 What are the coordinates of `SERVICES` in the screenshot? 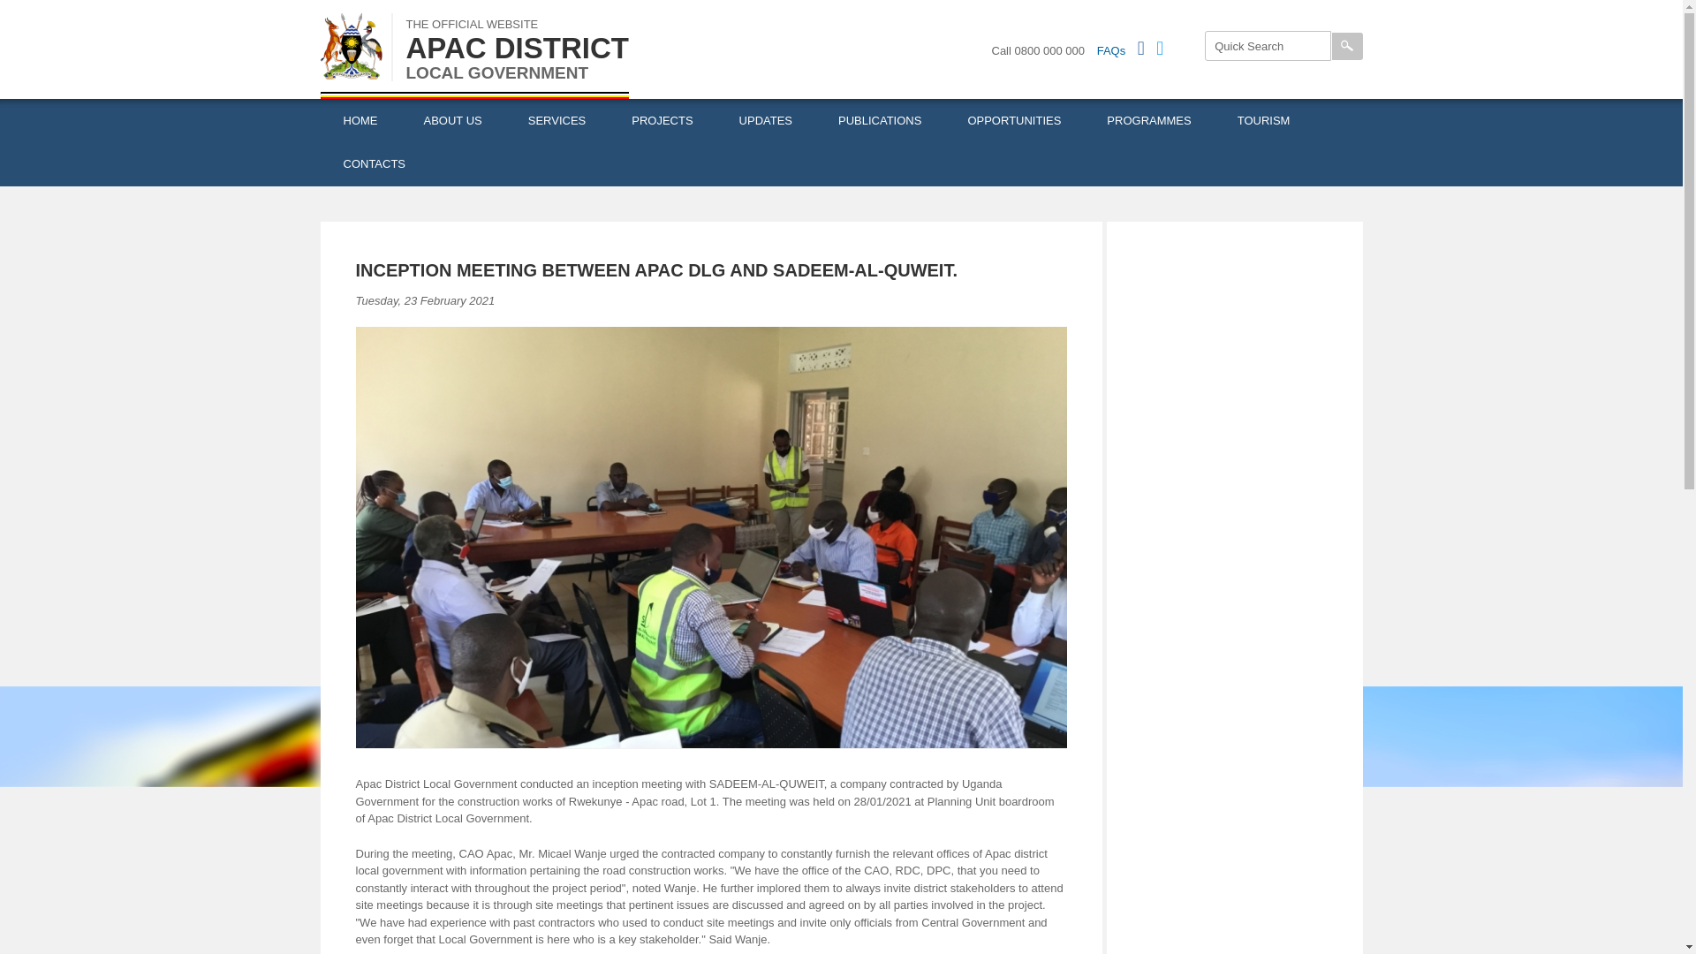 It's located at (556, 121).